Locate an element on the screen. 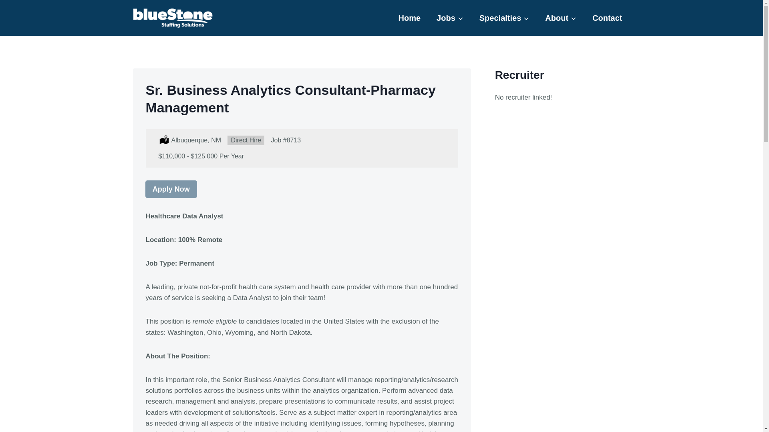  Contact is located at coordinates (607, 18).